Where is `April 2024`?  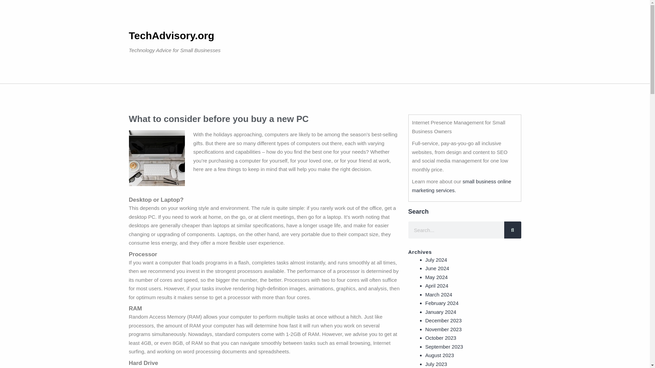 April 2024 is located at coordinates (437, 286).